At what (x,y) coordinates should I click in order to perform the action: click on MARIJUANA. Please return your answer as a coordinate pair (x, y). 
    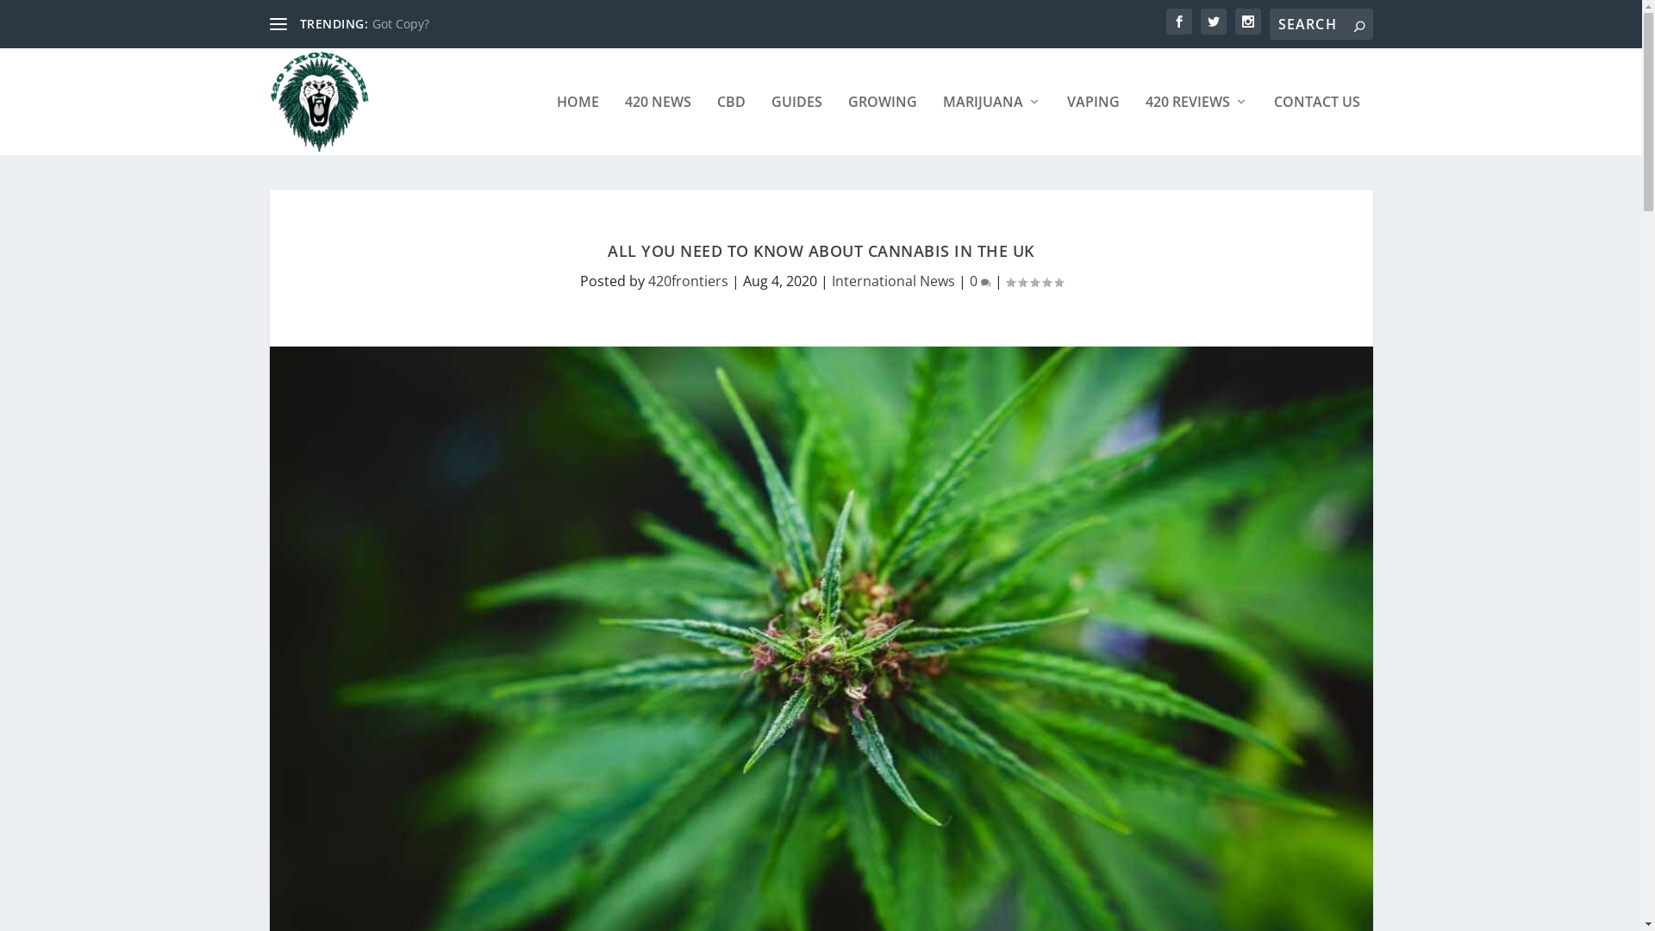
    Looking at the image, I should click on (992, 125).